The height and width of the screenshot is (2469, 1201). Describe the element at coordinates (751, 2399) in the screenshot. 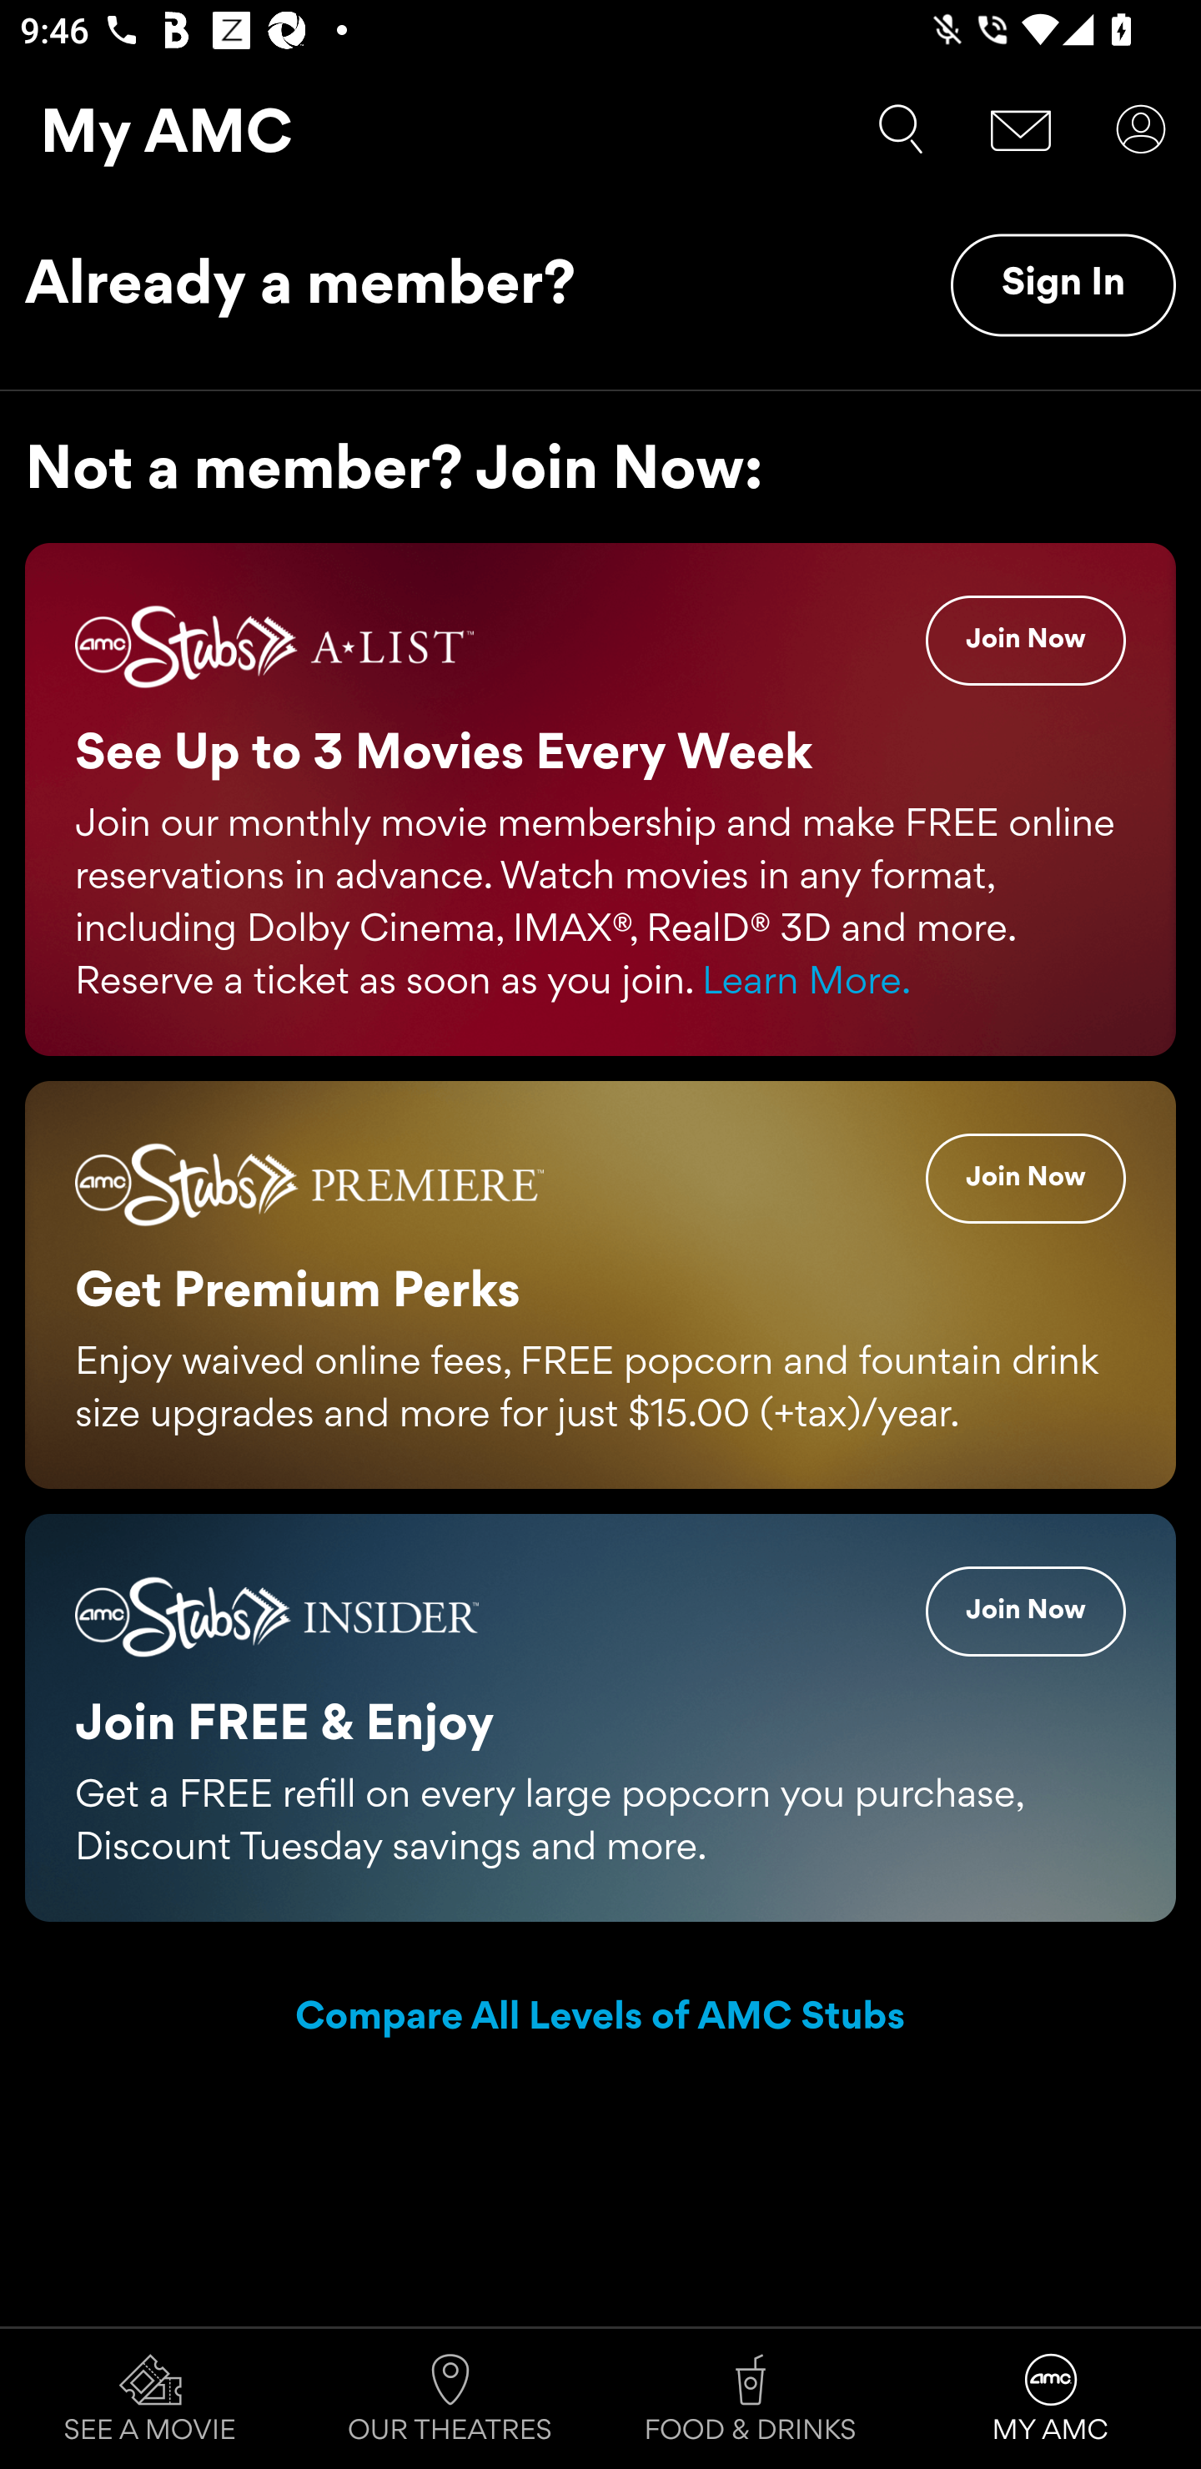

I see `FOOD & DRINKS
Tab 3 of 4` at that location.